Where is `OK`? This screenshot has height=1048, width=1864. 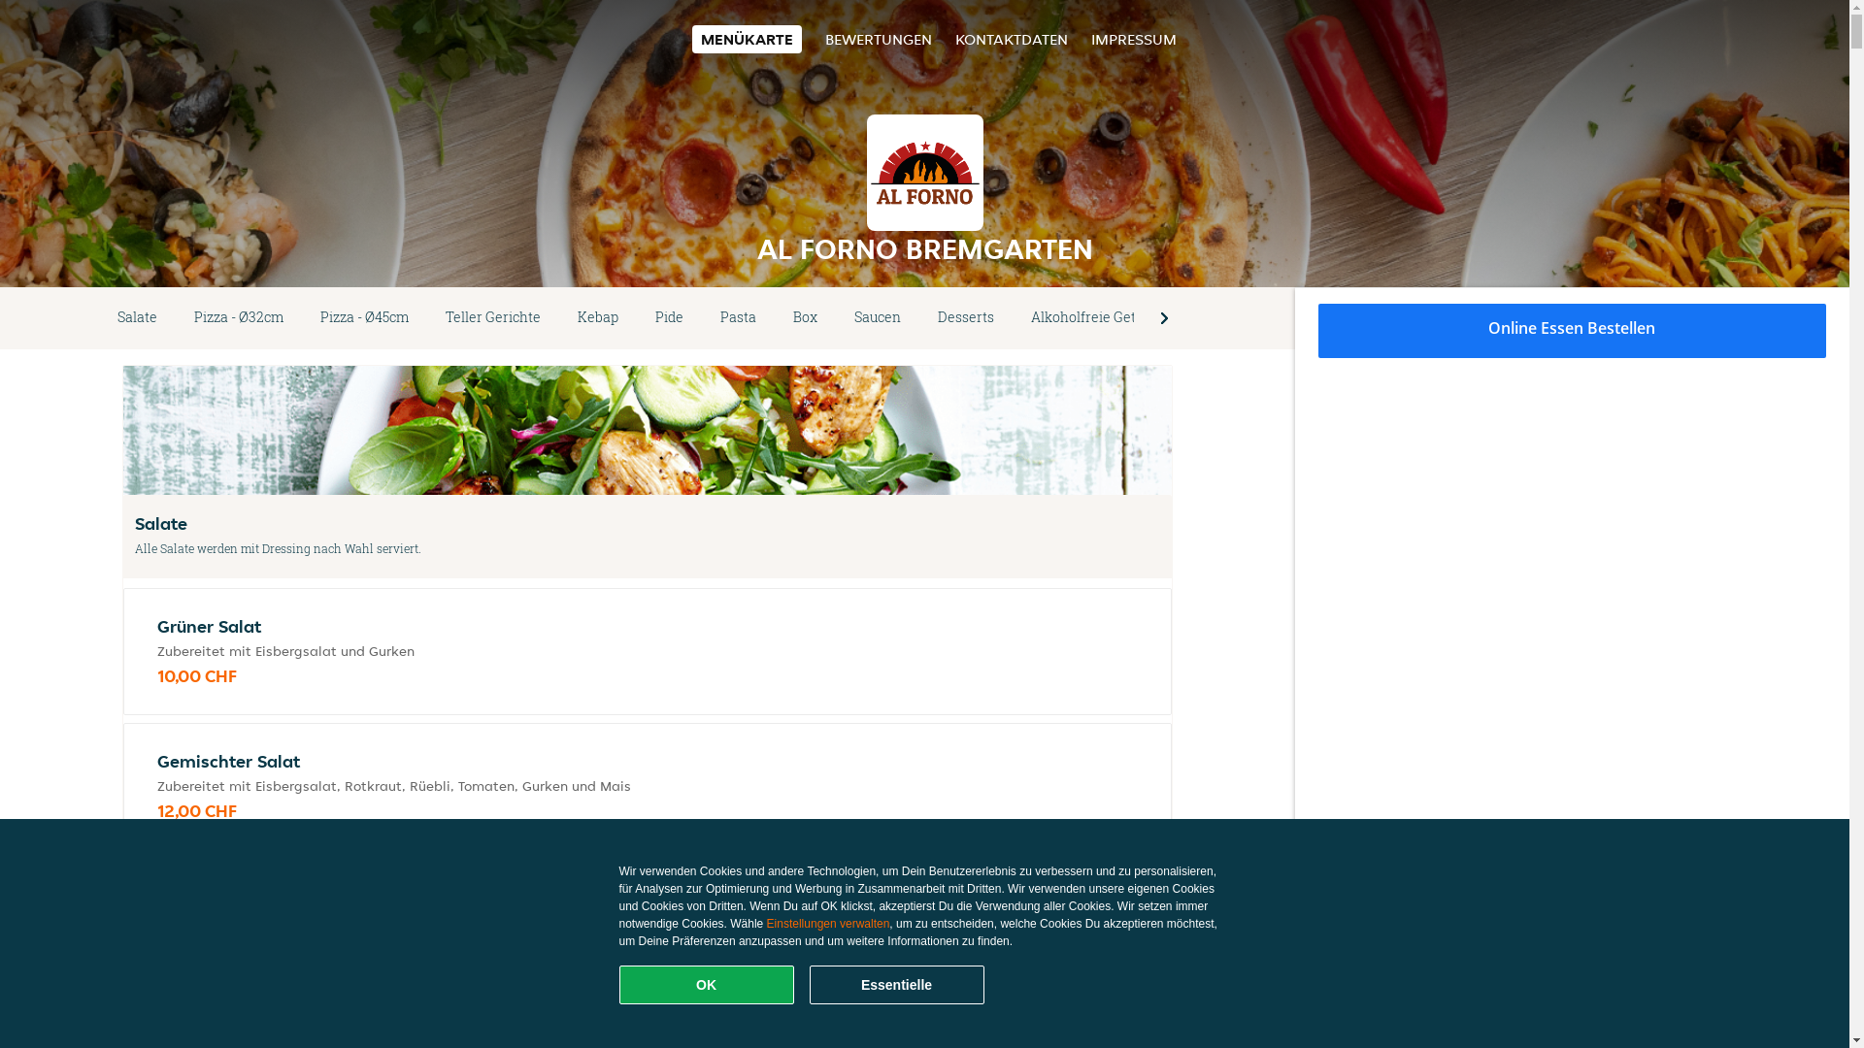
OK is located at coordinates (707, 985).